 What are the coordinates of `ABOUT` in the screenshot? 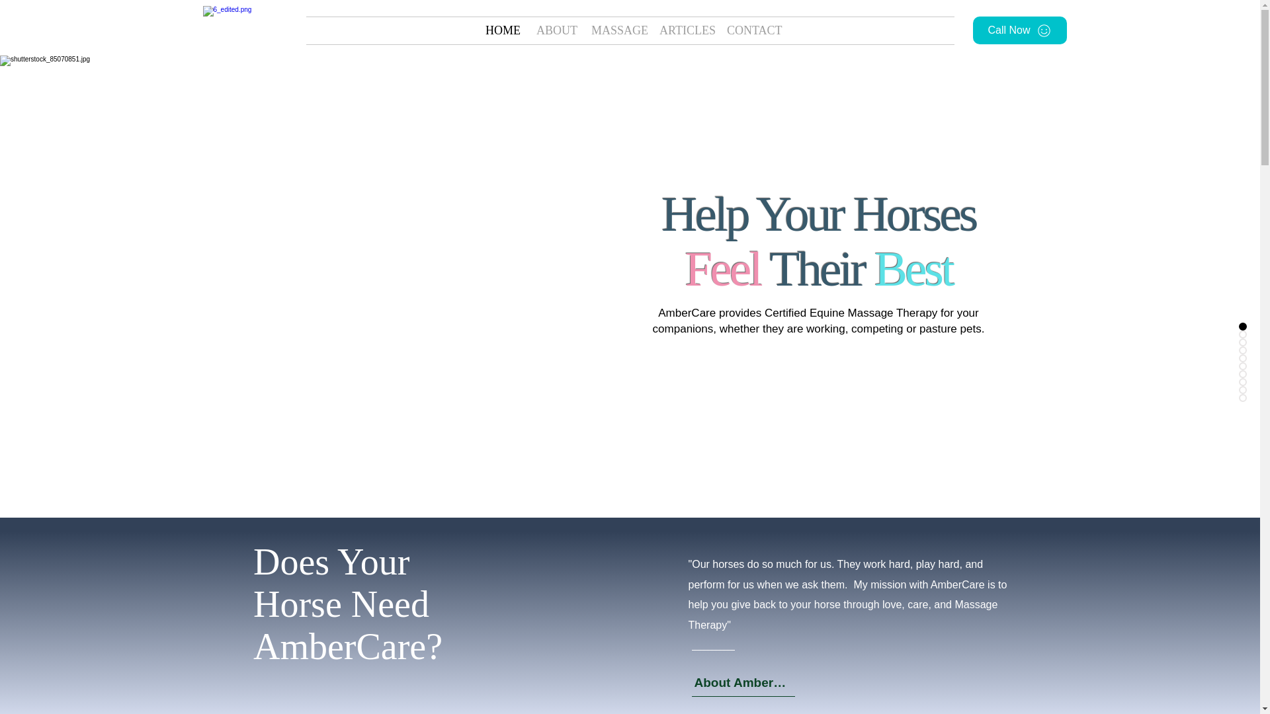 It's located at (554, 30).